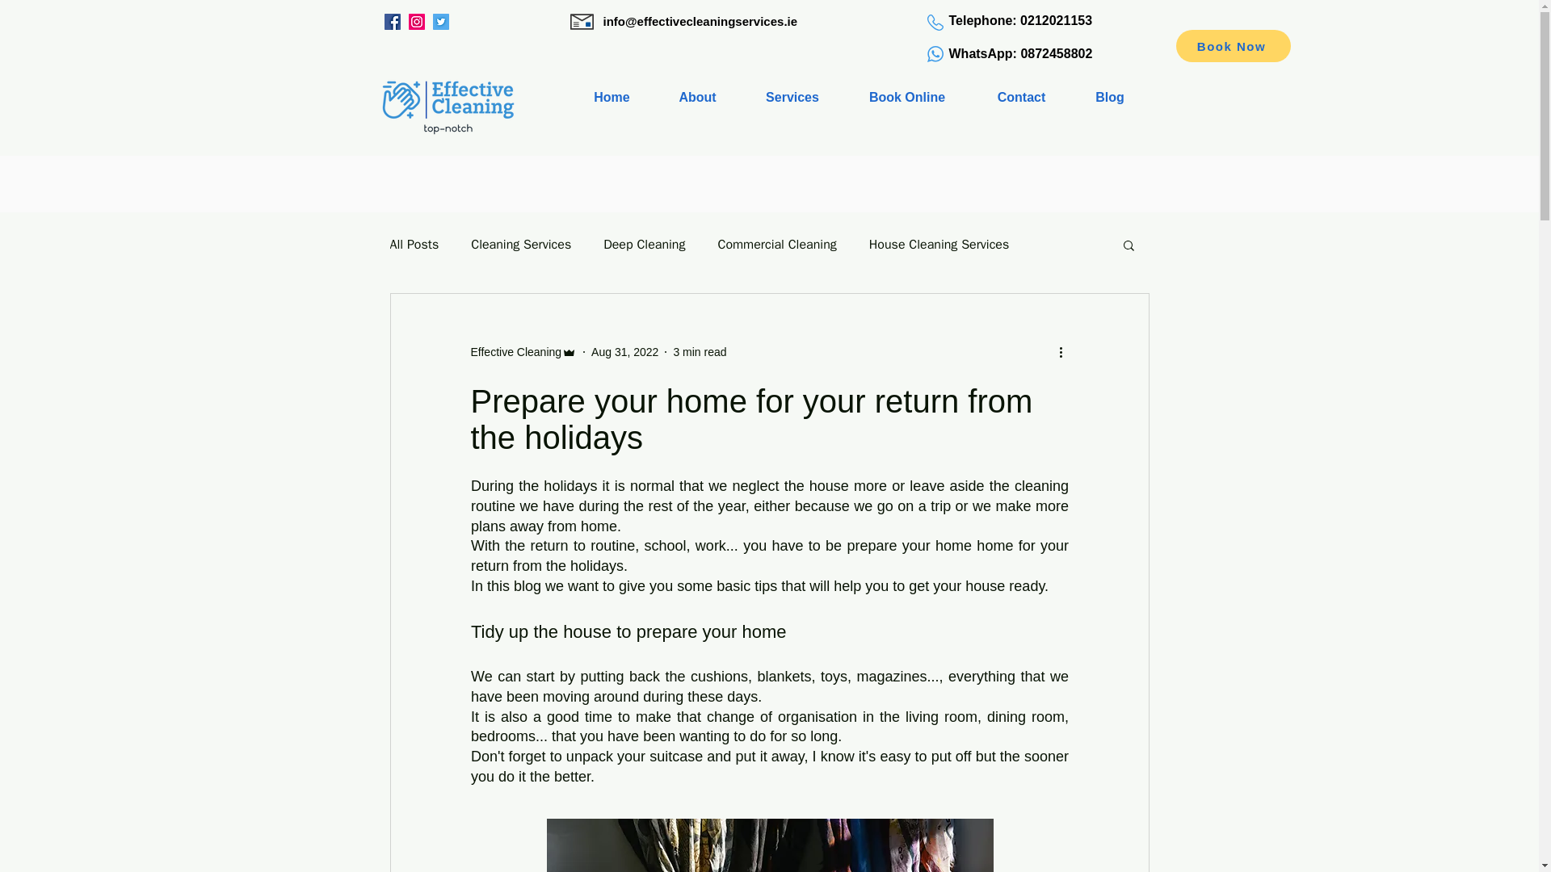  I want to click on Effective Cleaning, so click(523, 352).